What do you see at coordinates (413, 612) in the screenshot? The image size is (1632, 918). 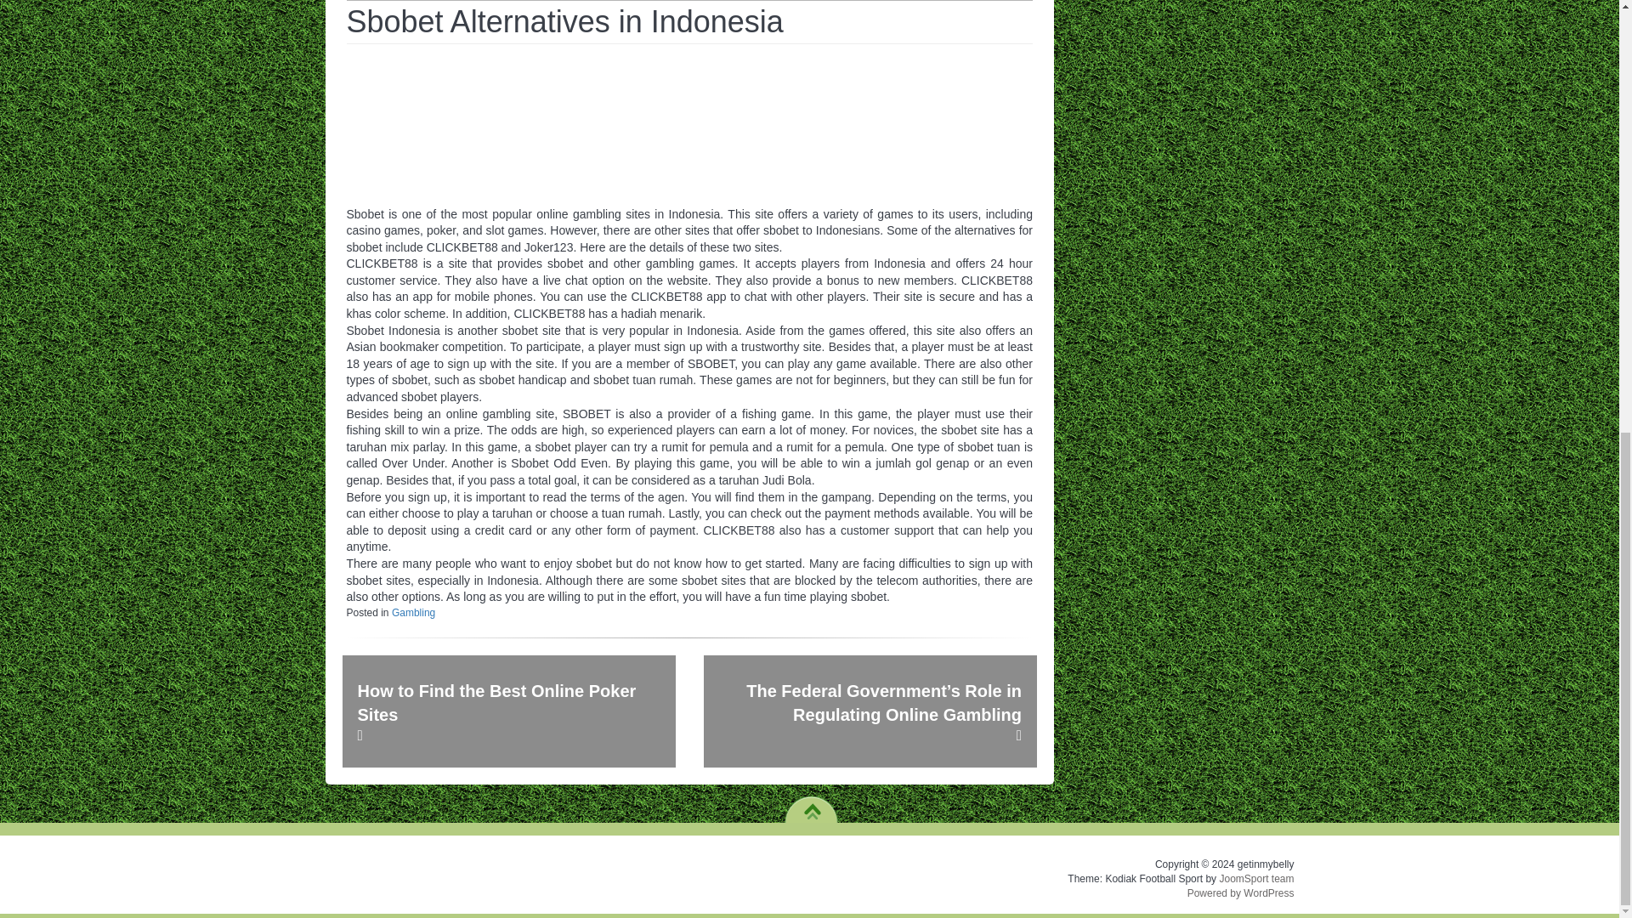 I see `Gambling` at bounding box center [413, 612].